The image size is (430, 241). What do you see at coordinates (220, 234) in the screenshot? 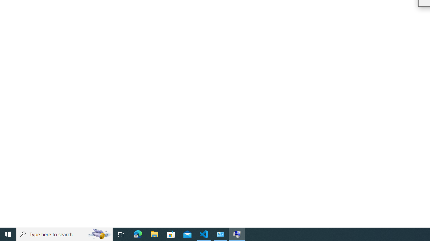
I see `Control Panel - 1 running window` at bounding box center [220, 234].